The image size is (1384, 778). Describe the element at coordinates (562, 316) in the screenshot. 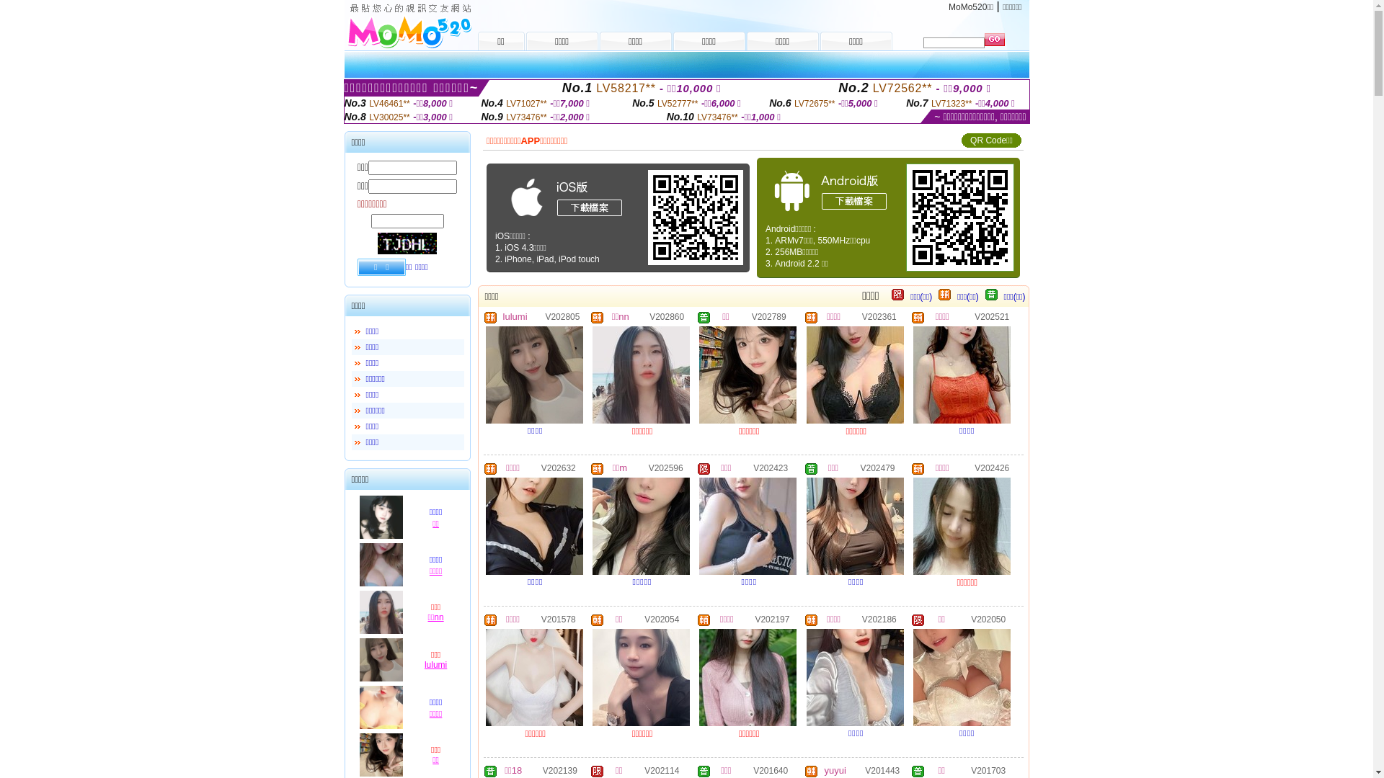

I see `V202805` at that location.